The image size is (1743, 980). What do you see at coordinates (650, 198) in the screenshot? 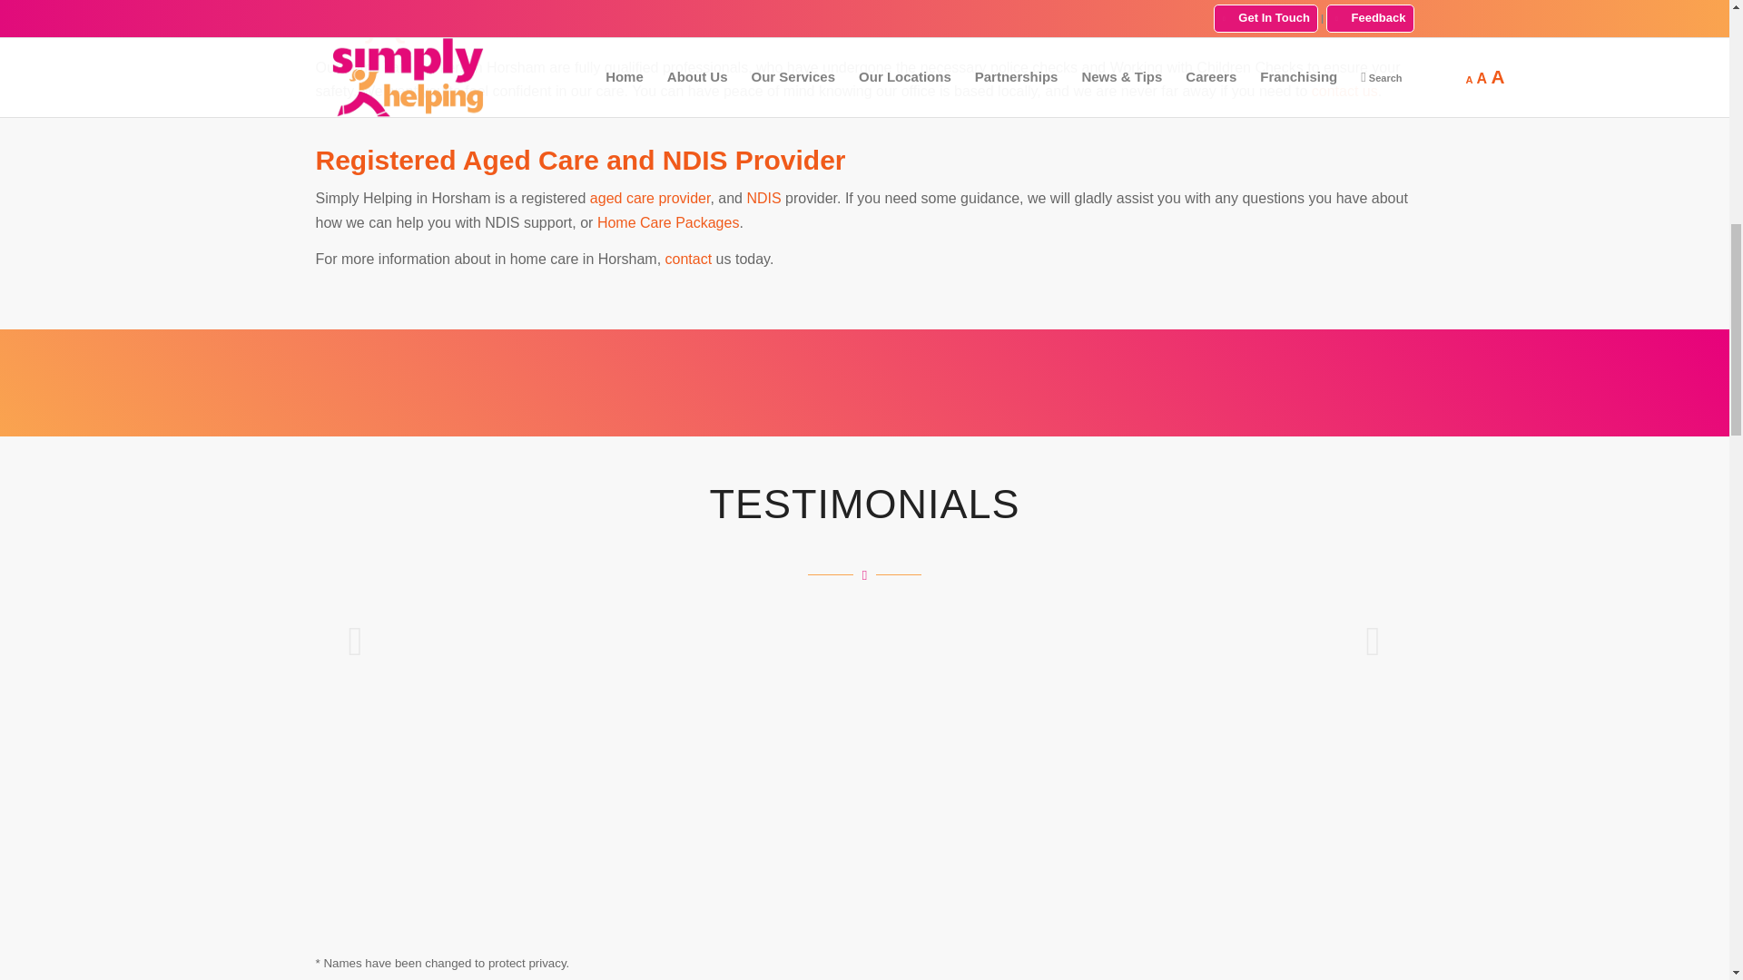
I see `aged care provider` at bounding box center [650, 198].